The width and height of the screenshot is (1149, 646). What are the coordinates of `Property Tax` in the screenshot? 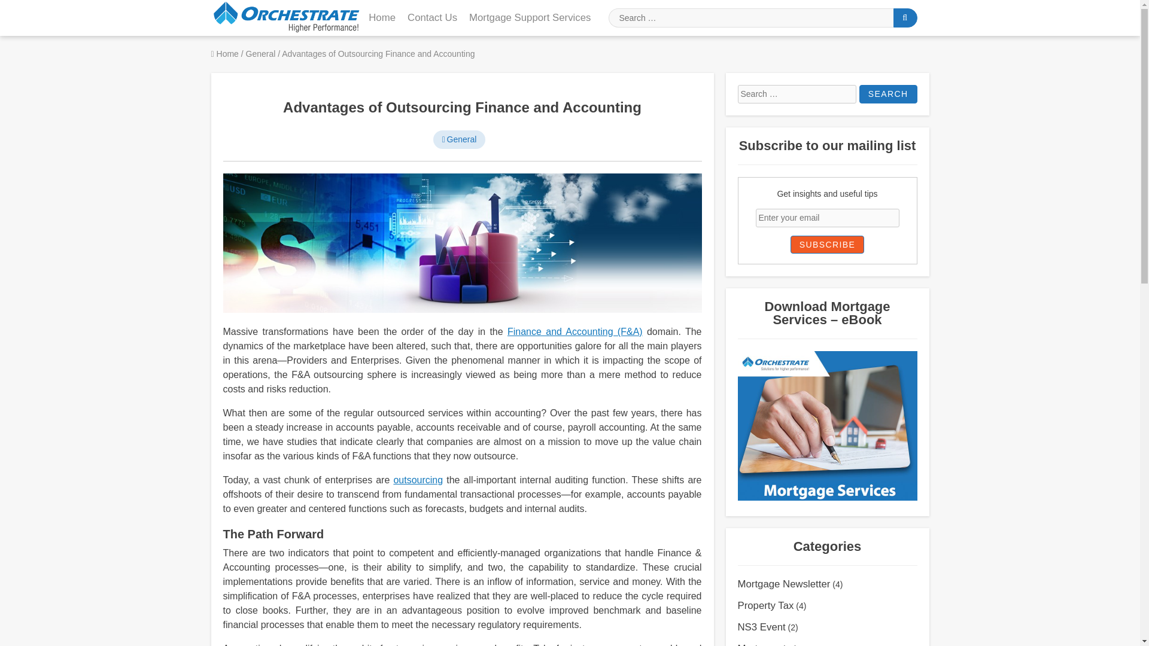 It's located at (765, 605).